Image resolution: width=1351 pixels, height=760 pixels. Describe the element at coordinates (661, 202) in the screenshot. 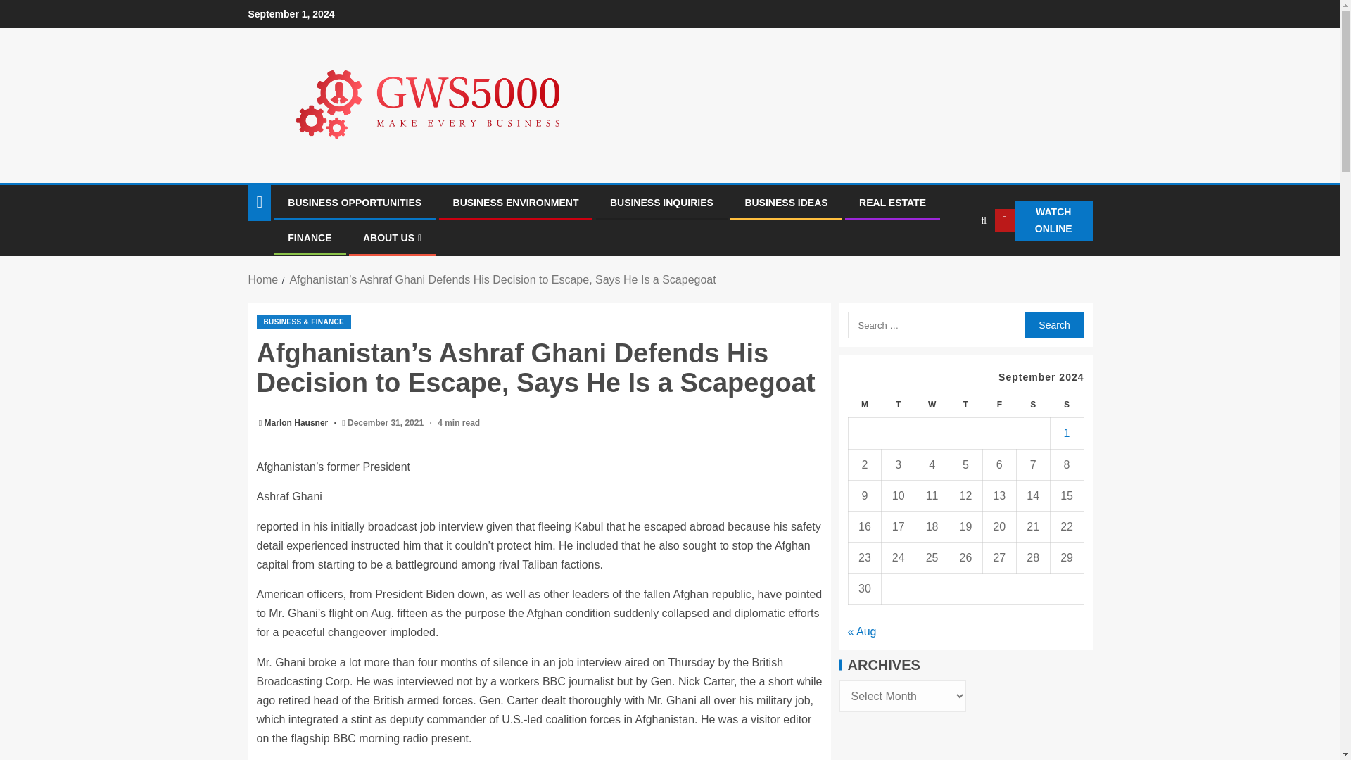

I see `BUSINESS INQUIRIES` at that location.